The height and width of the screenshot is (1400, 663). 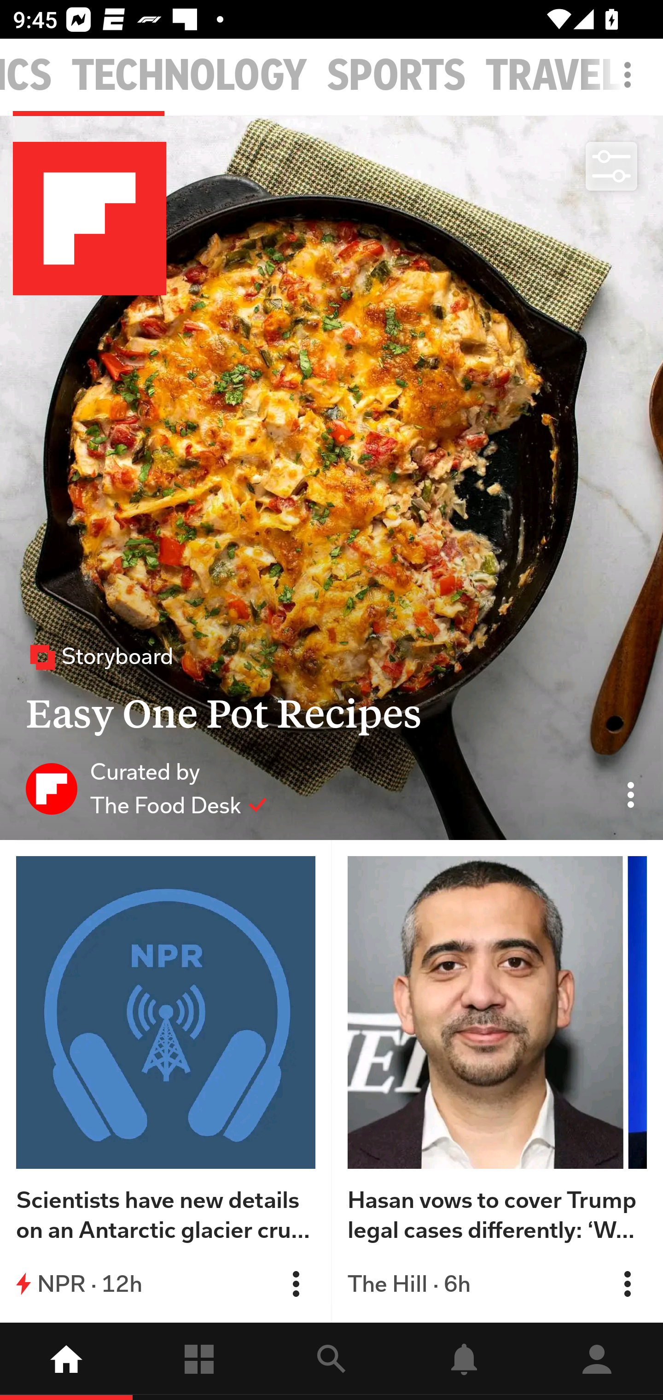 What do you see at coordinates (66, 1361) in the screenshot?
I see `home` at bounding box center [66, 1361].